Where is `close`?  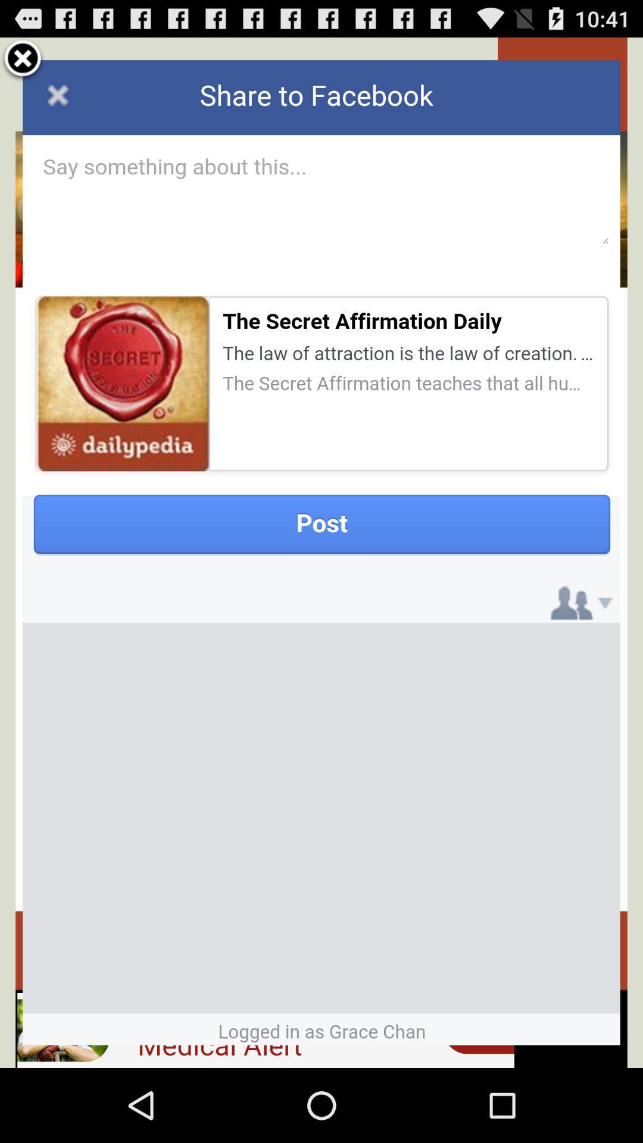
close is located at coordinates (23, 61).